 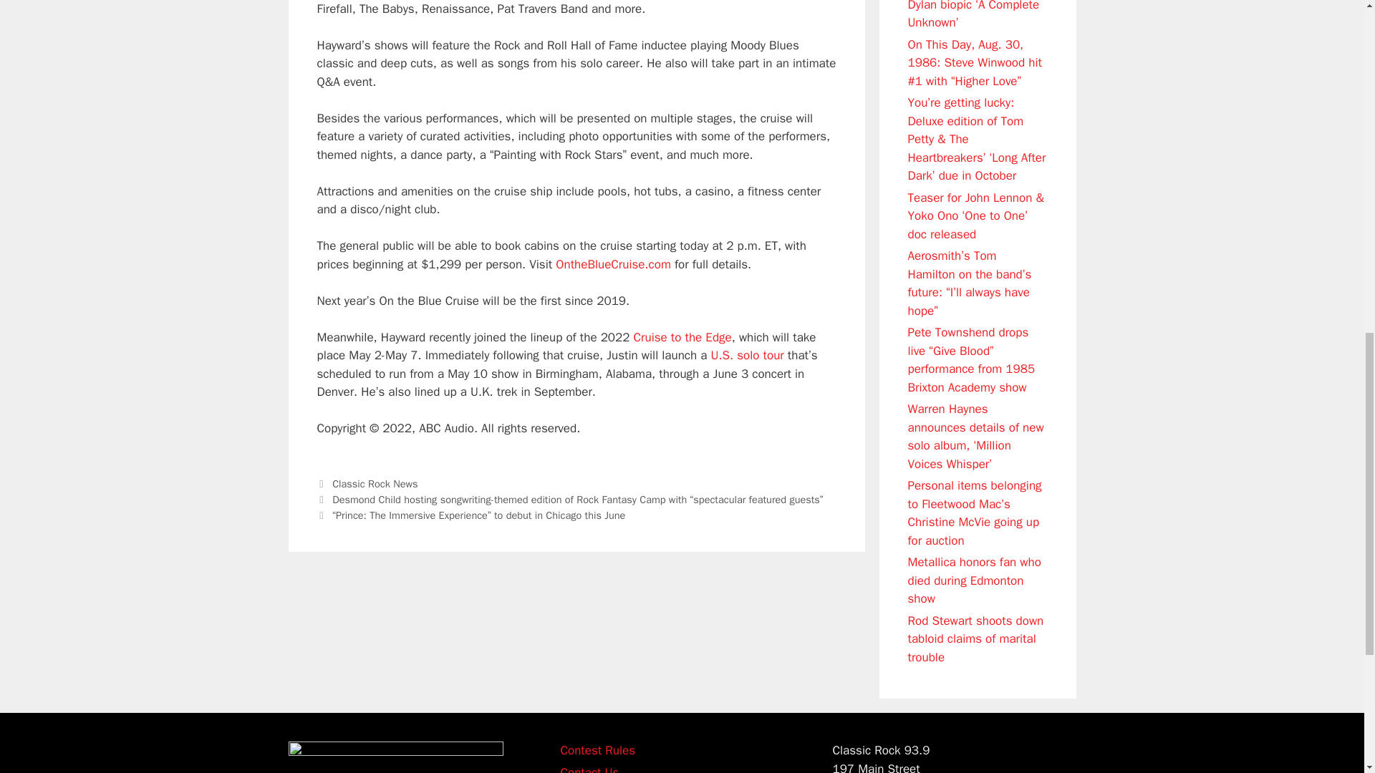 What do you see at coordinates (375, 484) in the screenshot?
I see `Classic Rock News` at bounding box center [375, 484].